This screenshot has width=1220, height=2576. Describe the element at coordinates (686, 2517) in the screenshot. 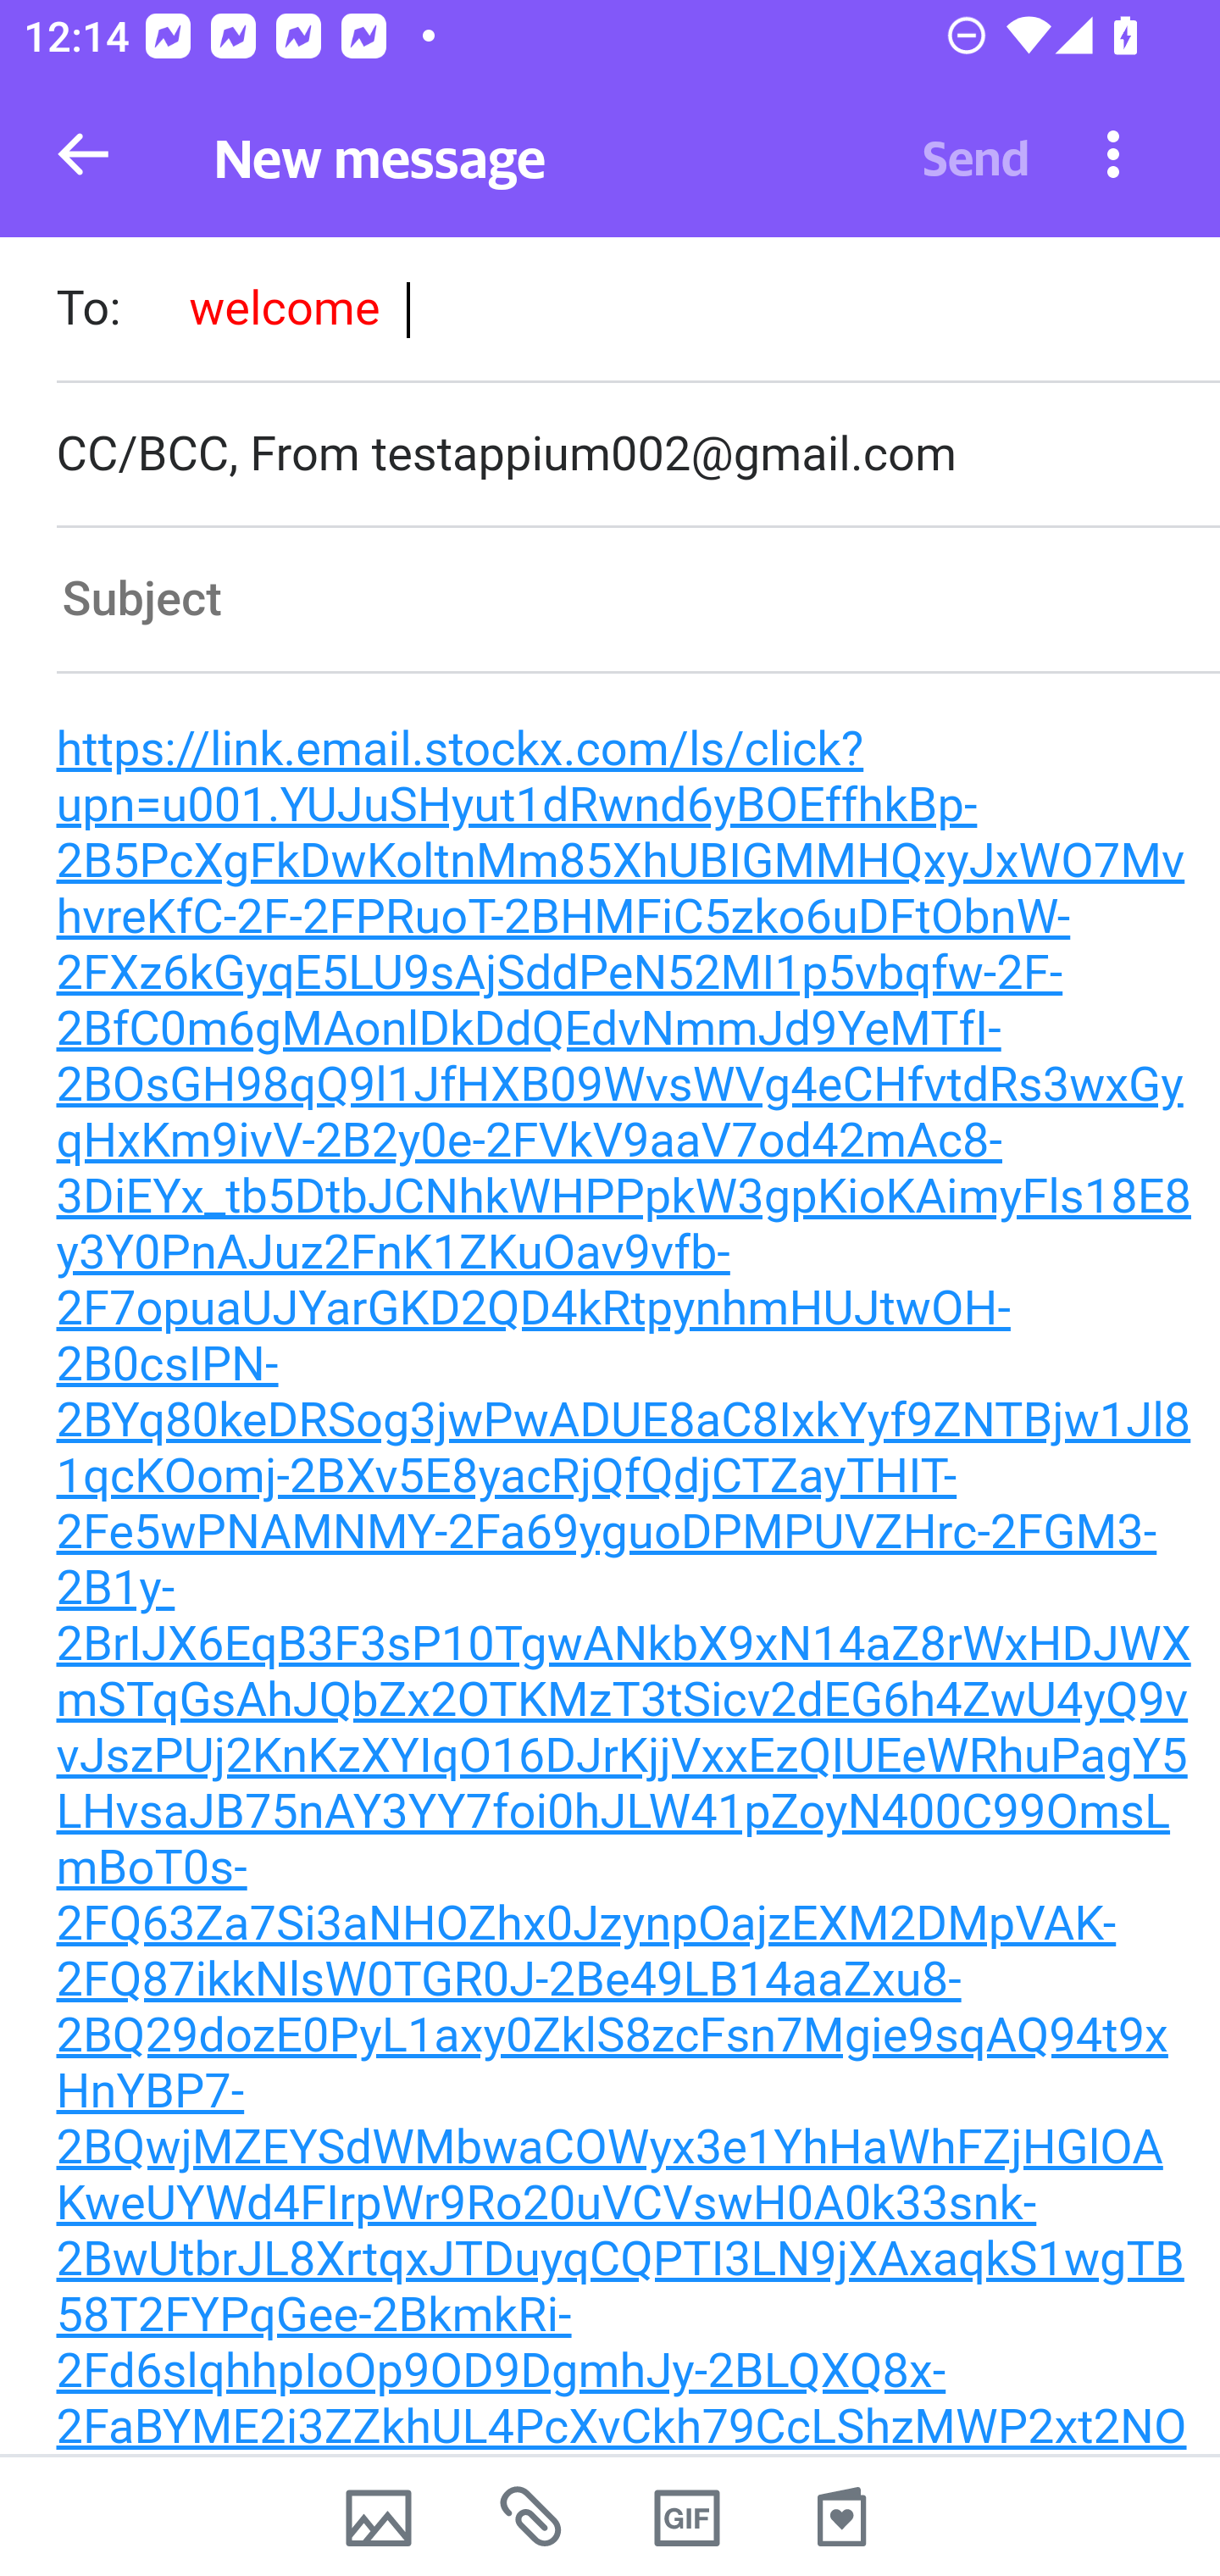

I see `GIFs` at that location.